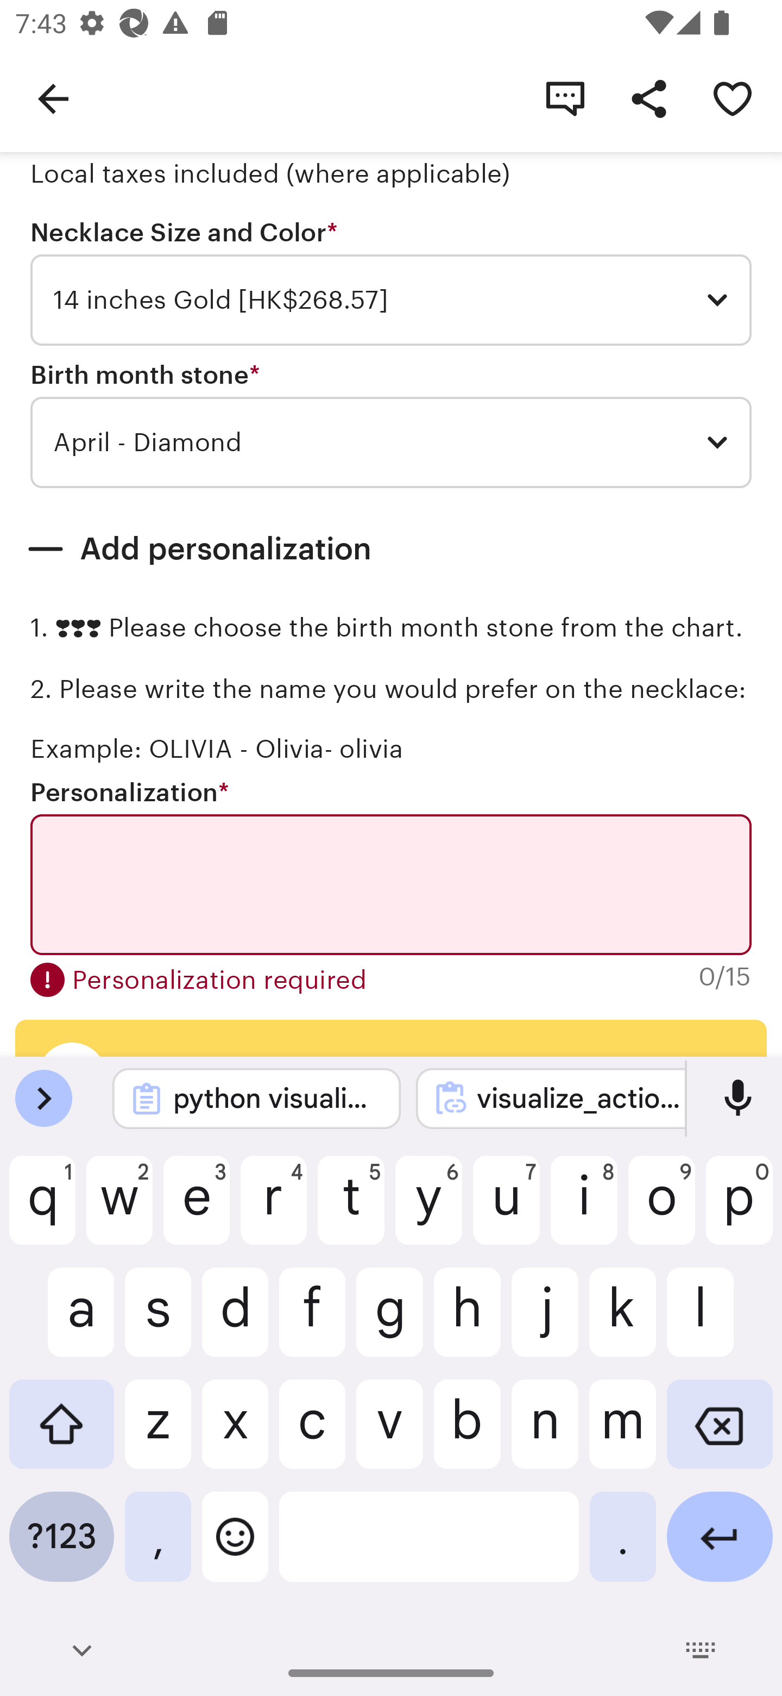 This screenshot has height=1696, width=782. What do you see at coordinates (391, 425) in the screenshot?
I see `Birth month stone * Required April - Diamond` at bounding box center [391, 425].